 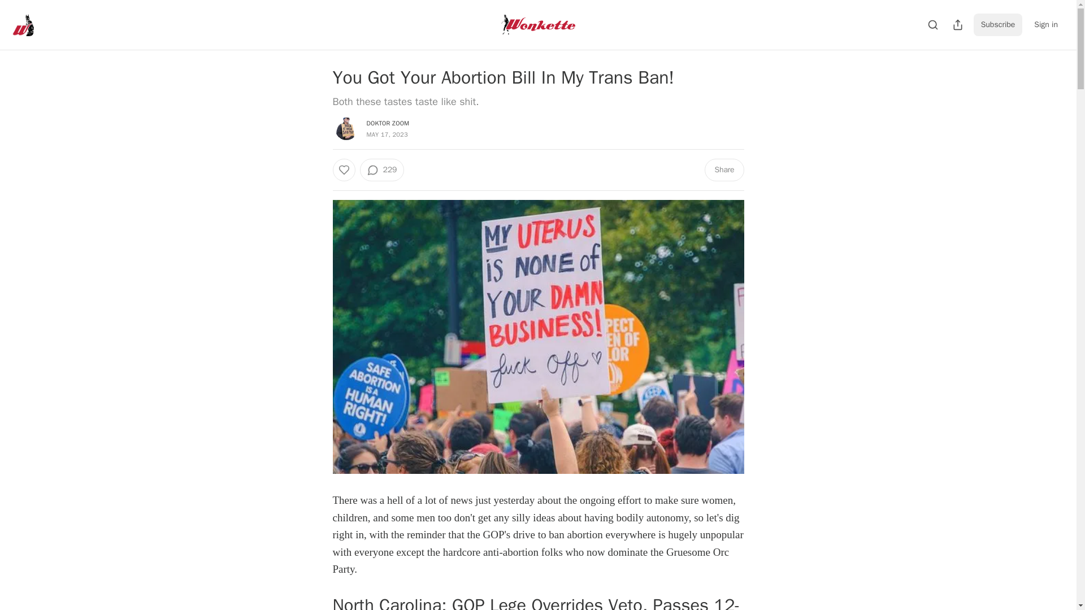 I want to click on DOKTOR ZOOM, so click(x=388, y=123).